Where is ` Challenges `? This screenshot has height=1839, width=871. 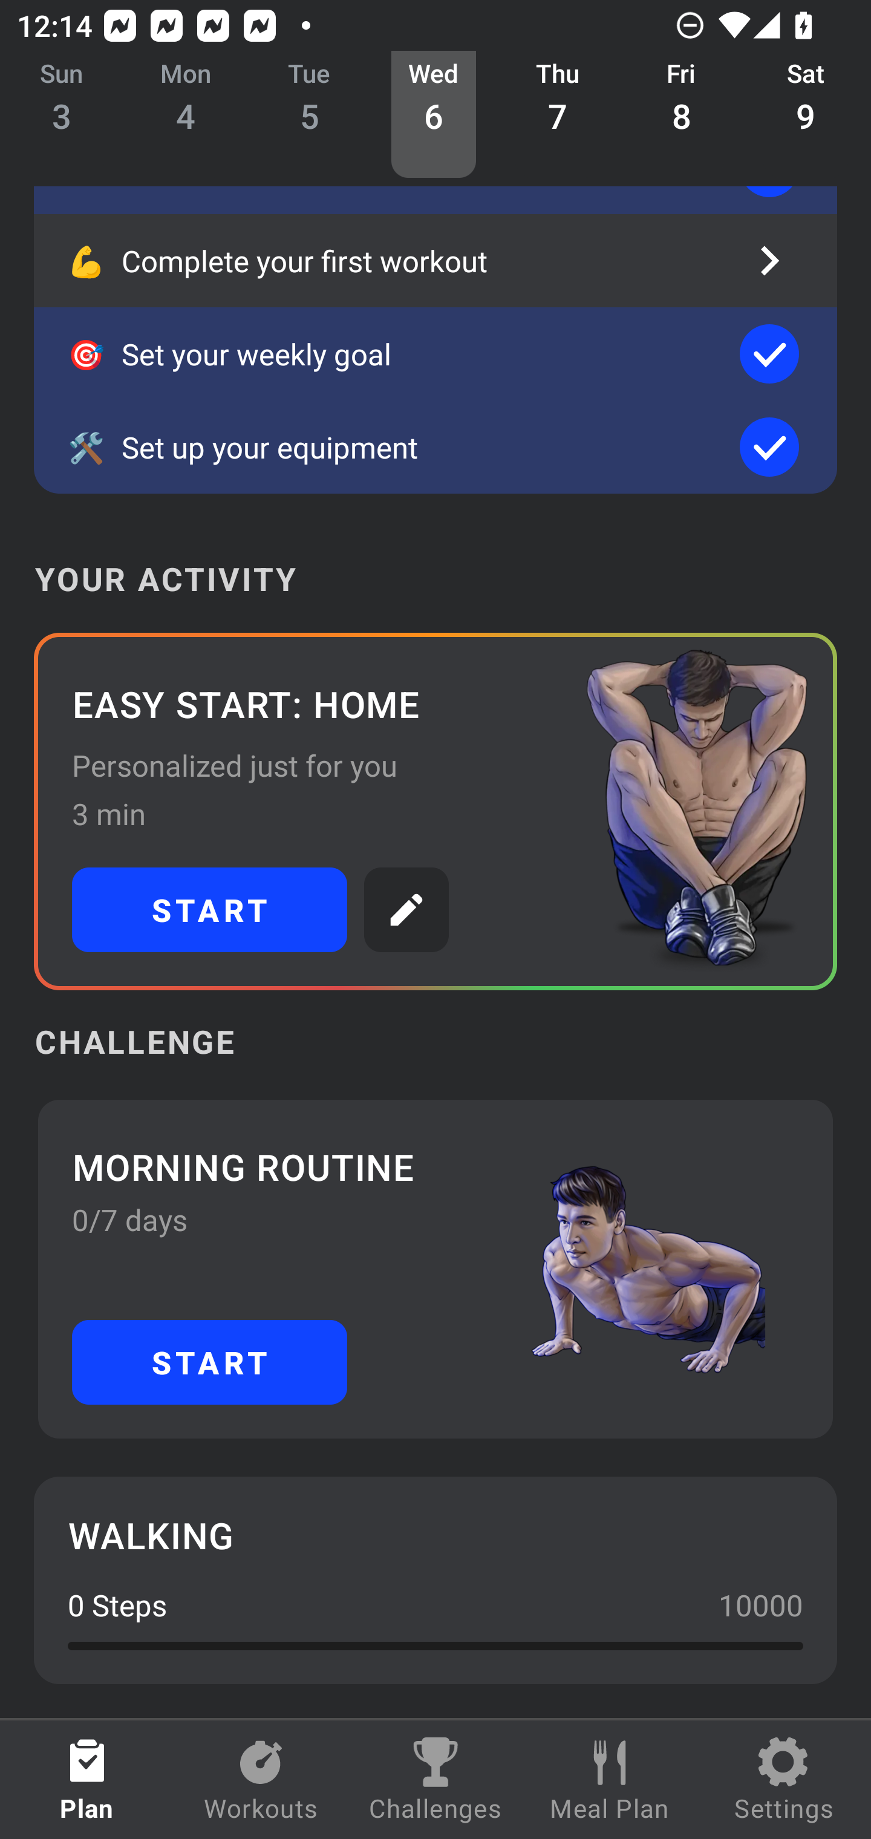  Challenges  is located at coordinates (435, 1780).